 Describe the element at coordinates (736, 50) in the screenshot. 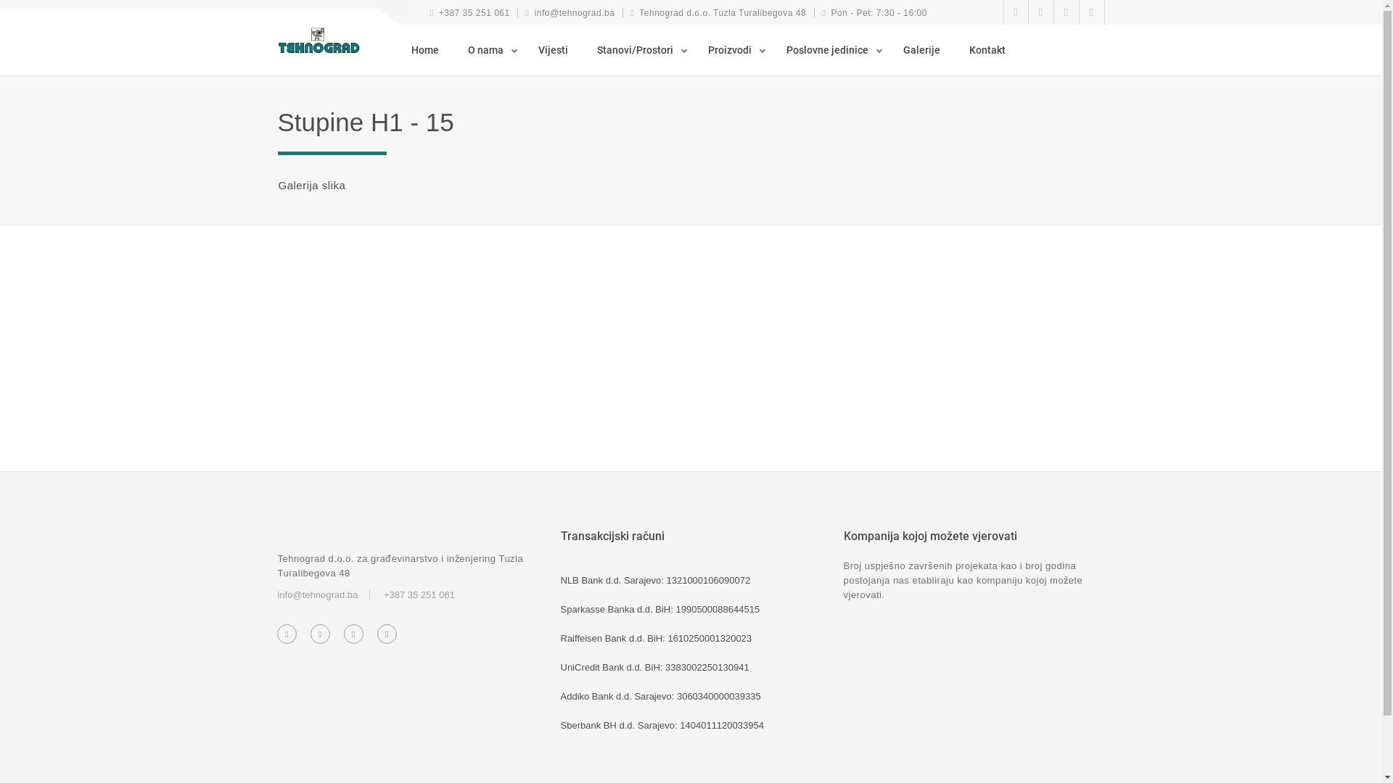

I see `Proizvodi` at that location.